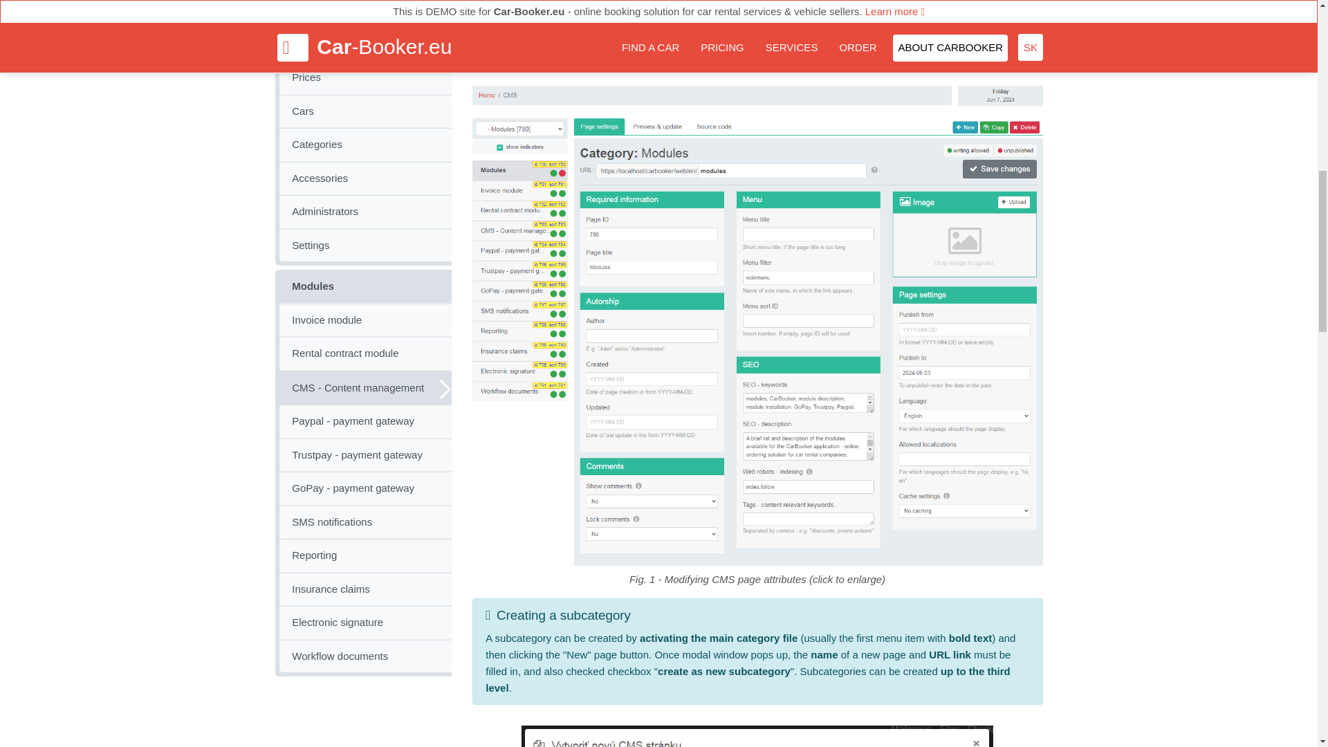 This screenshot has height=747, width=1328. Describe the element at coordinates (365, 522) in the screenshot. I see `SMS notifications` at that location.